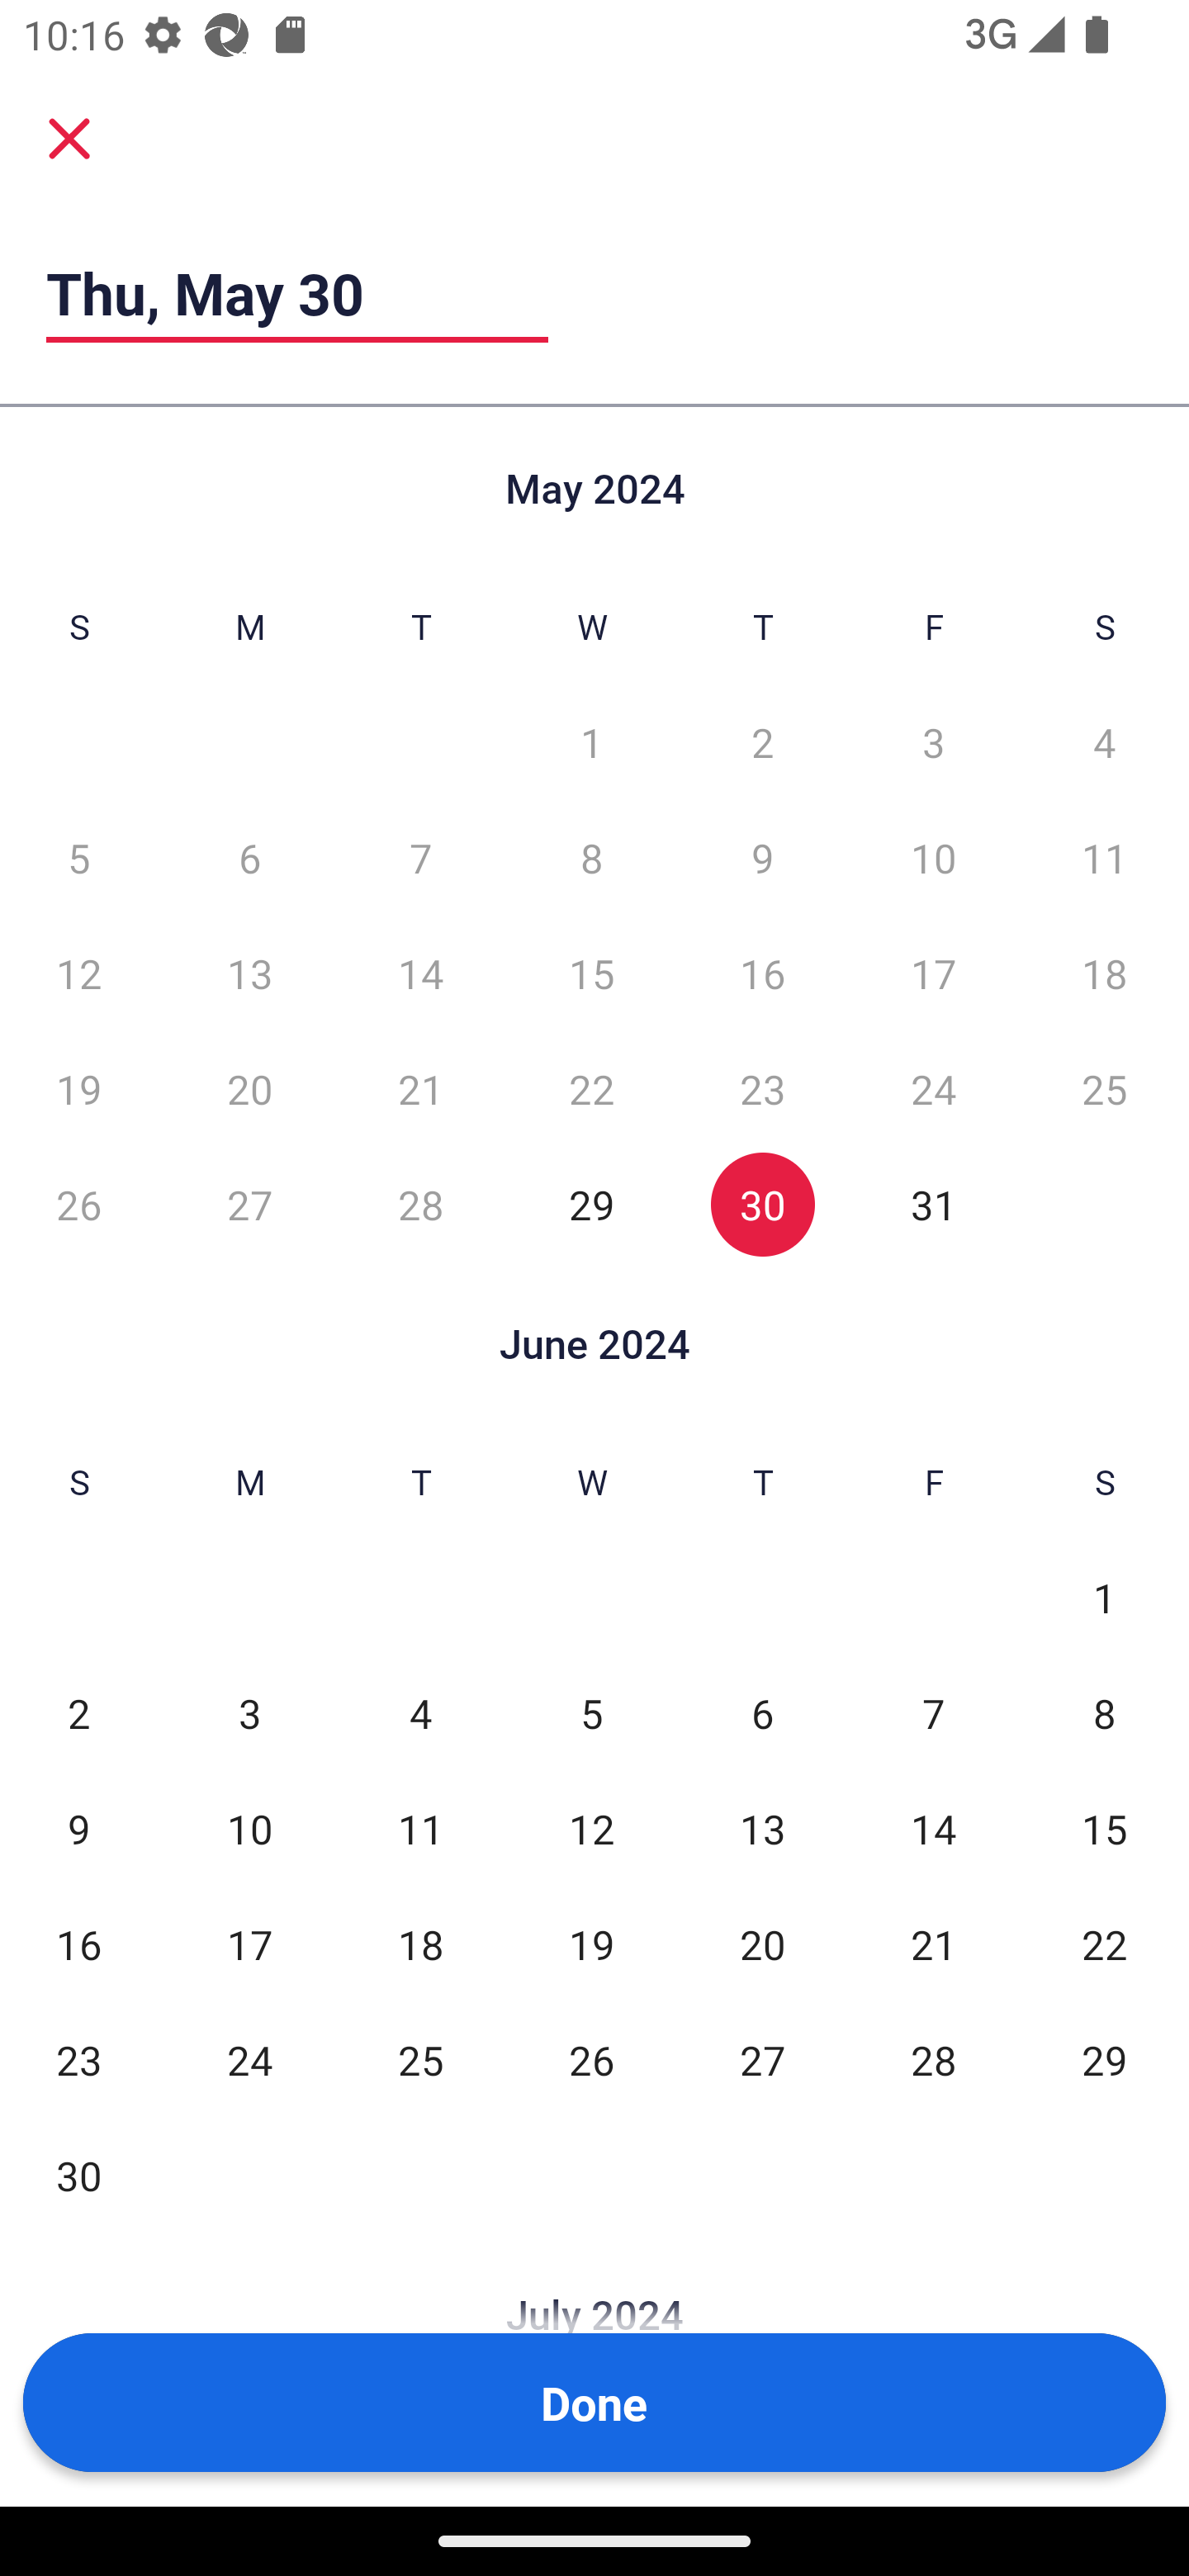 This screenshot has width=1189, height=2576. I want to click on 20 Thu, Jun 20, Not Selected, so click(762, 1944).